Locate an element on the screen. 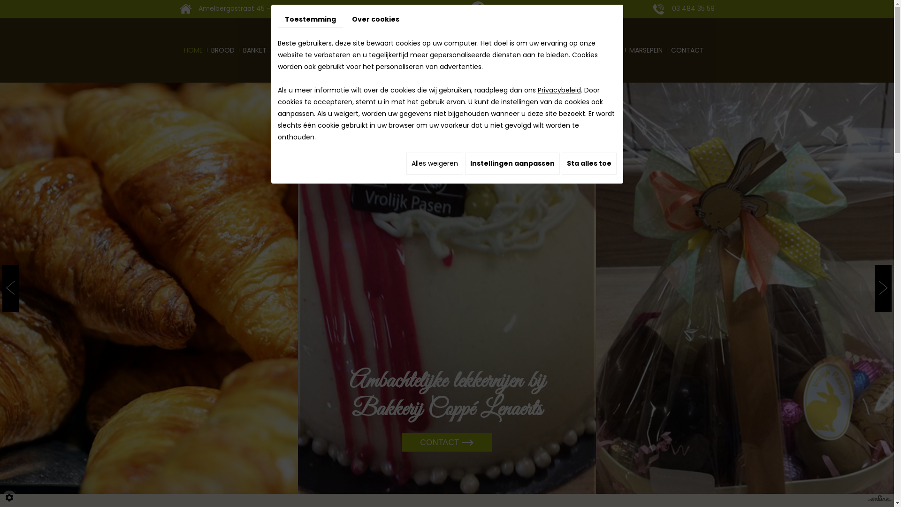  MARSEPEIN is located at coordinates (646, 51).